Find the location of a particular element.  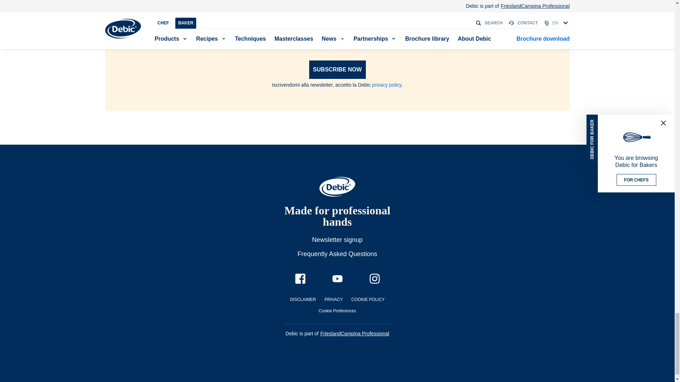

Facebook is located at coordinates (300, 279).